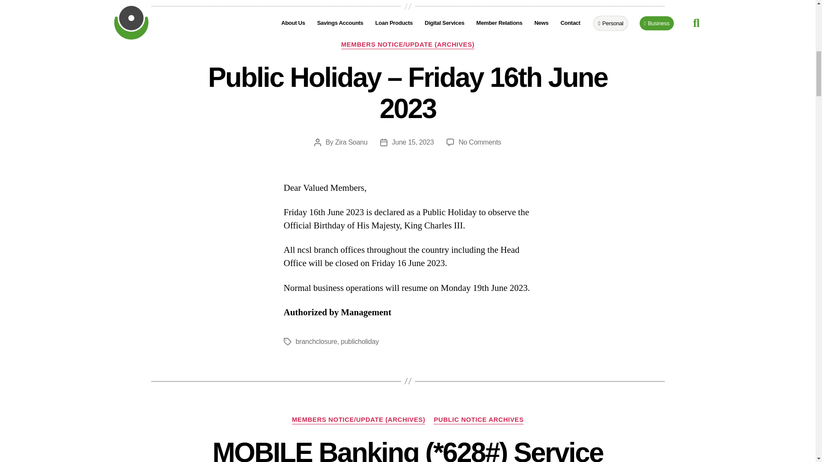 Image resolution: width=822 pixels, height=462 pixels. I want to click on publicholiday, so click(360, 341).